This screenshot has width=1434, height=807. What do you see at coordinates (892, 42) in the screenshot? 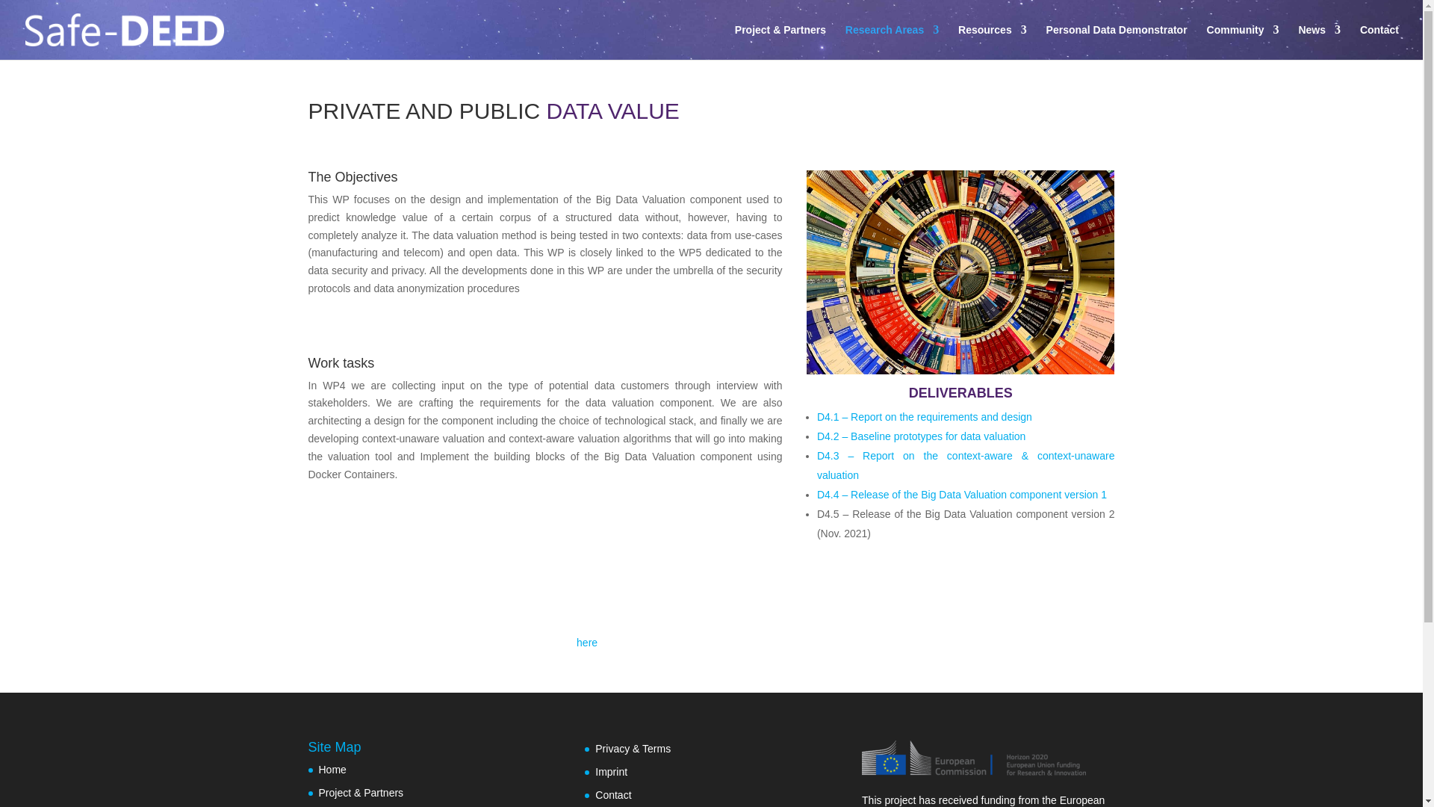
I see `Research Areas` at bounding box center [892, 42].